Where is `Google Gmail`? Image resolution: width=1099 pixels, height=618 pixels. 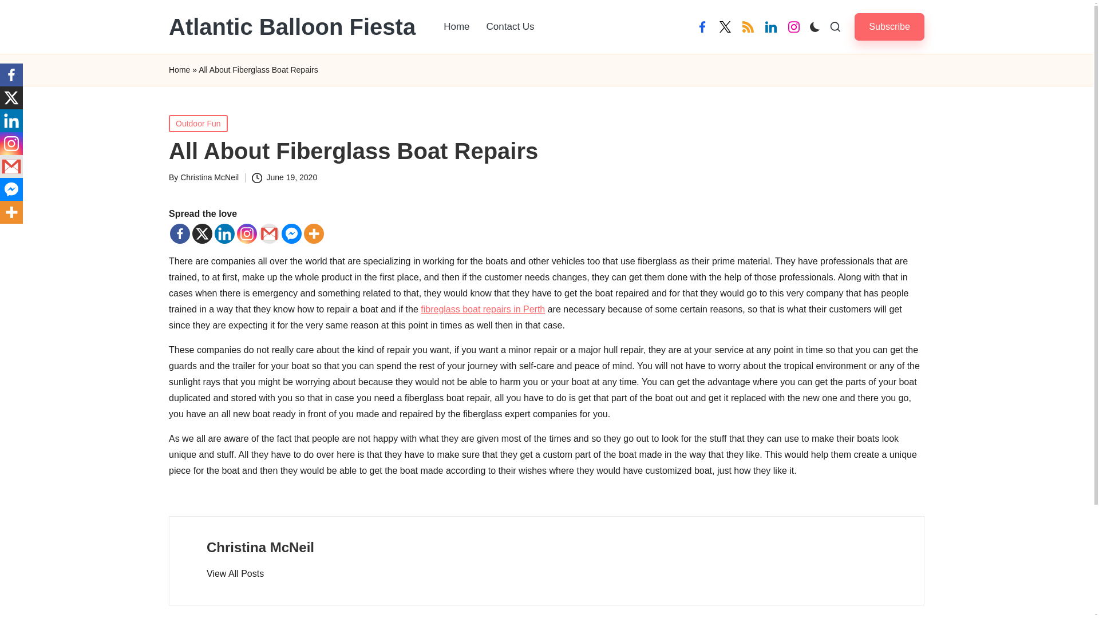
Google Gmail is located at coordinates (269, 233).